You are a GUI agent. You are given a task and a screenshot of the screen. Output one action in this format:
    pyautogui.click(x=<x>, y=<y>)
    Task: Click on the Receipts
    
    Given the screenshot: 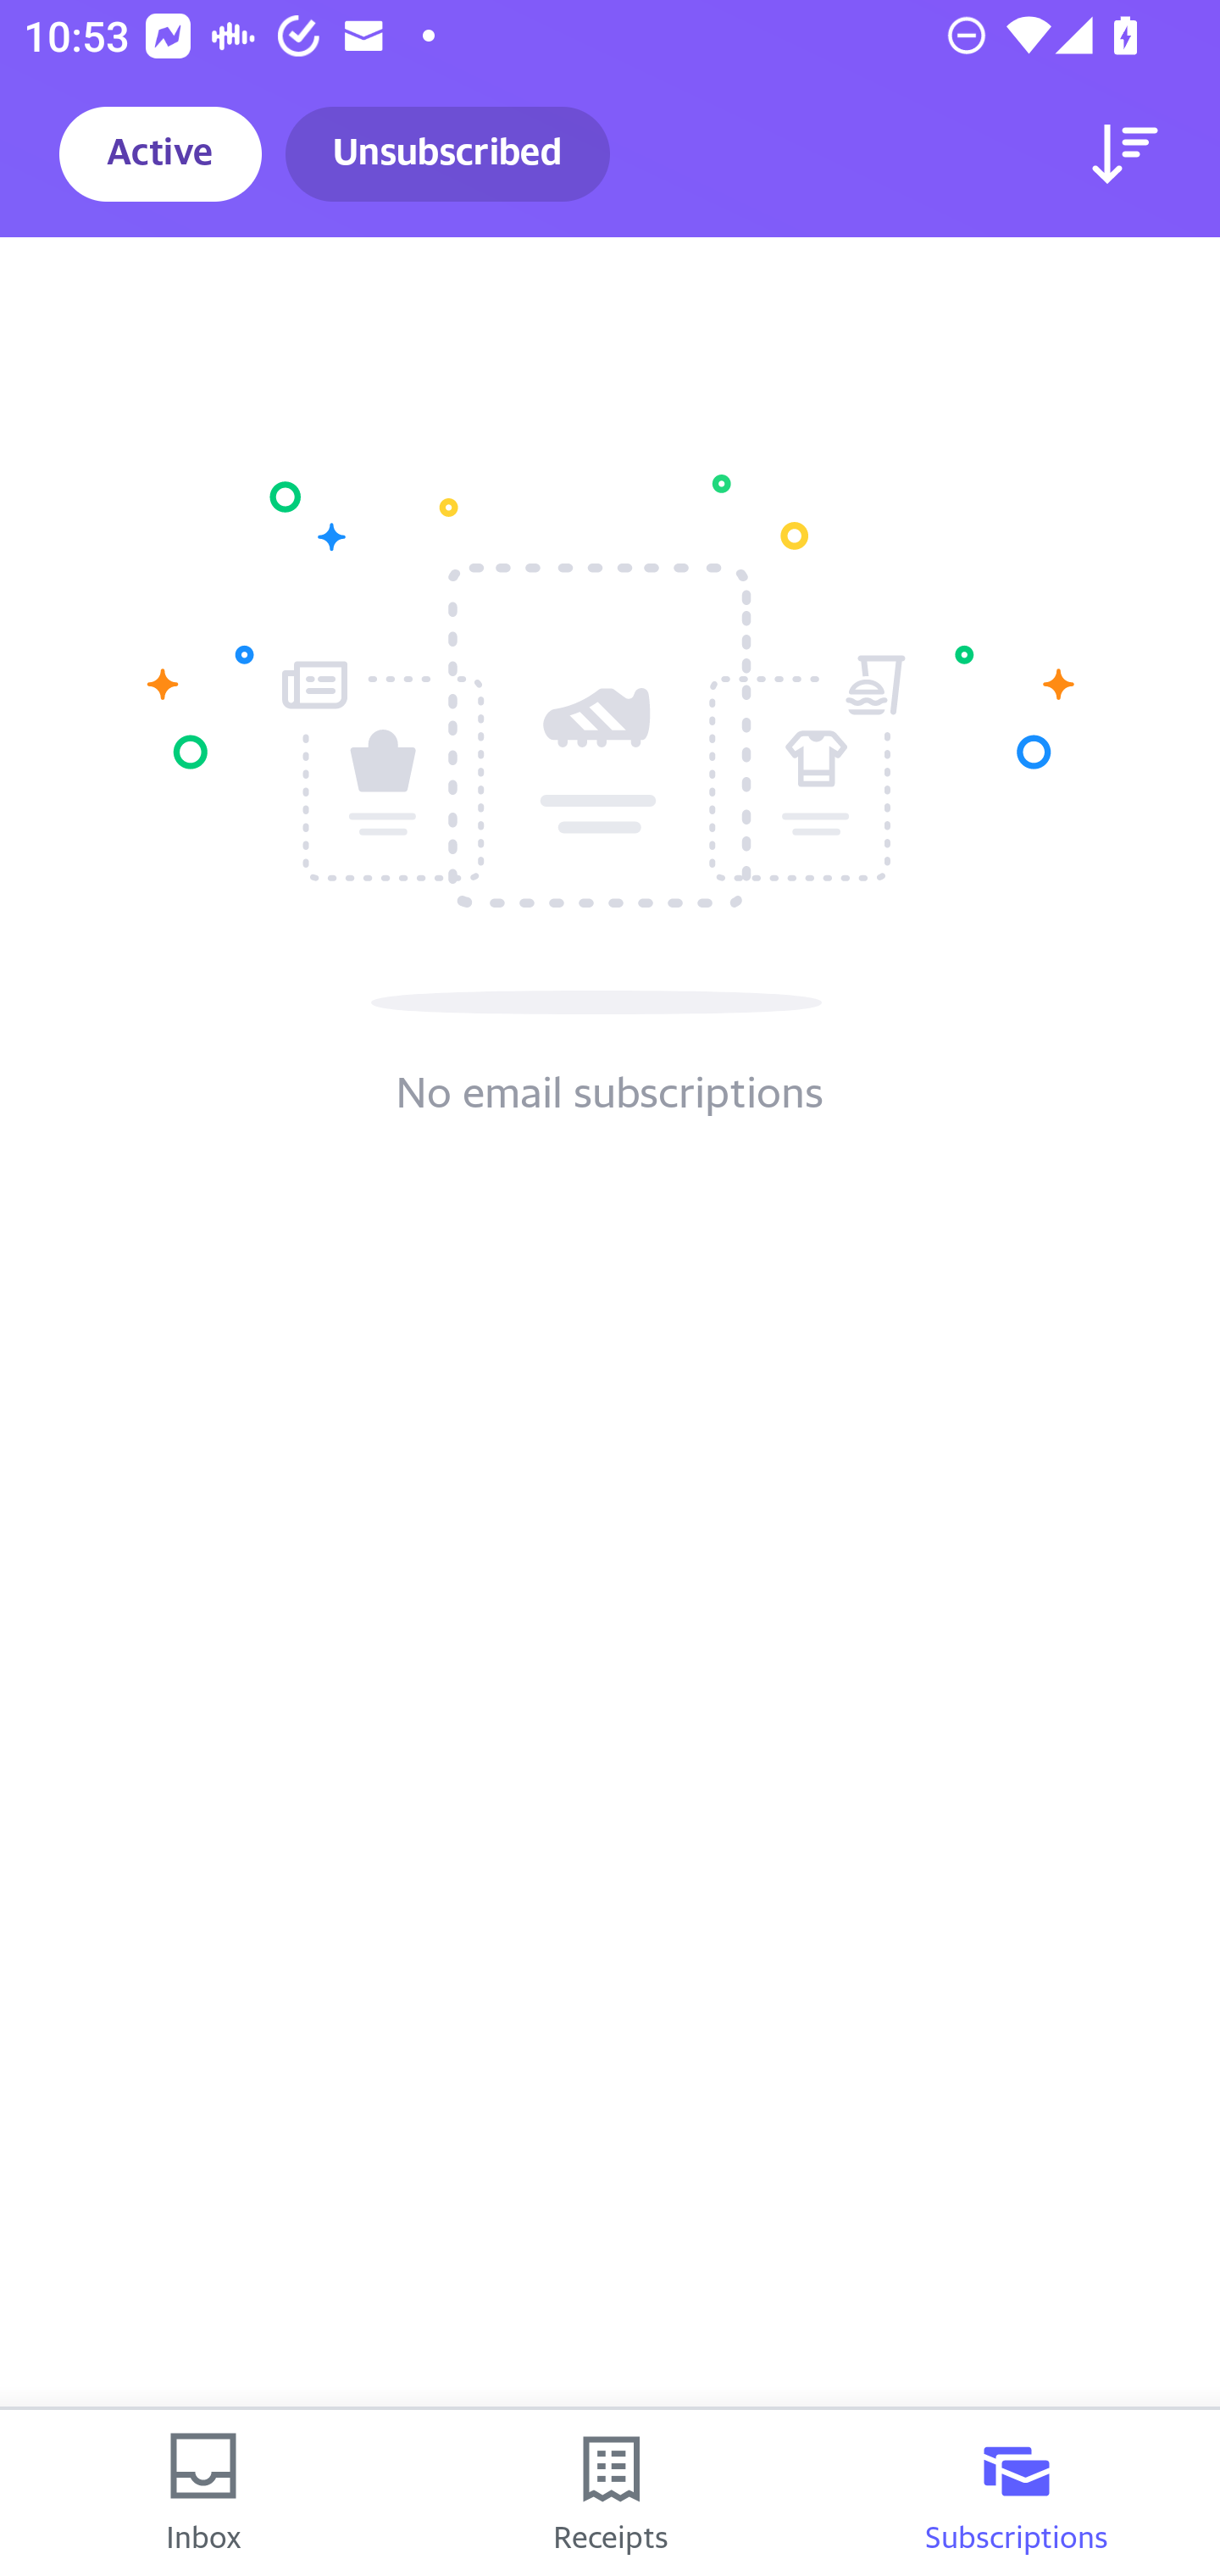 What is the action you would take?
    pyautogui.click(x=610, y=2493)
    